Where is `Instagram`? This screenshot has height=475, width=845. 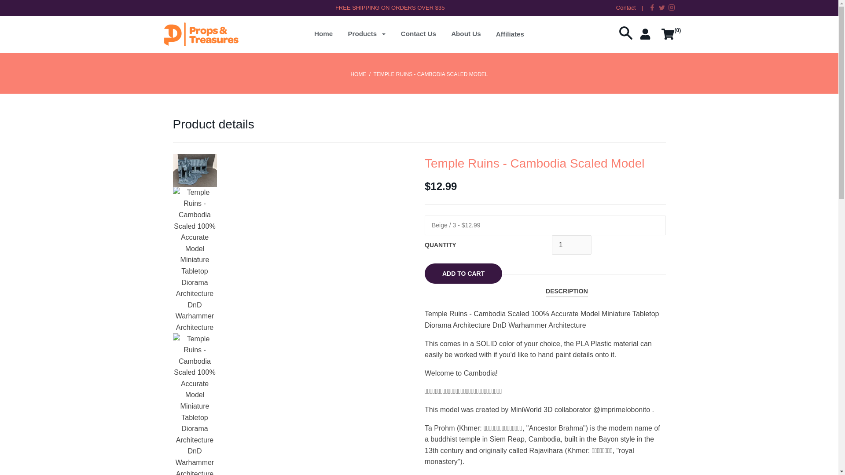 Instagram is located at coordinates (671, 7).